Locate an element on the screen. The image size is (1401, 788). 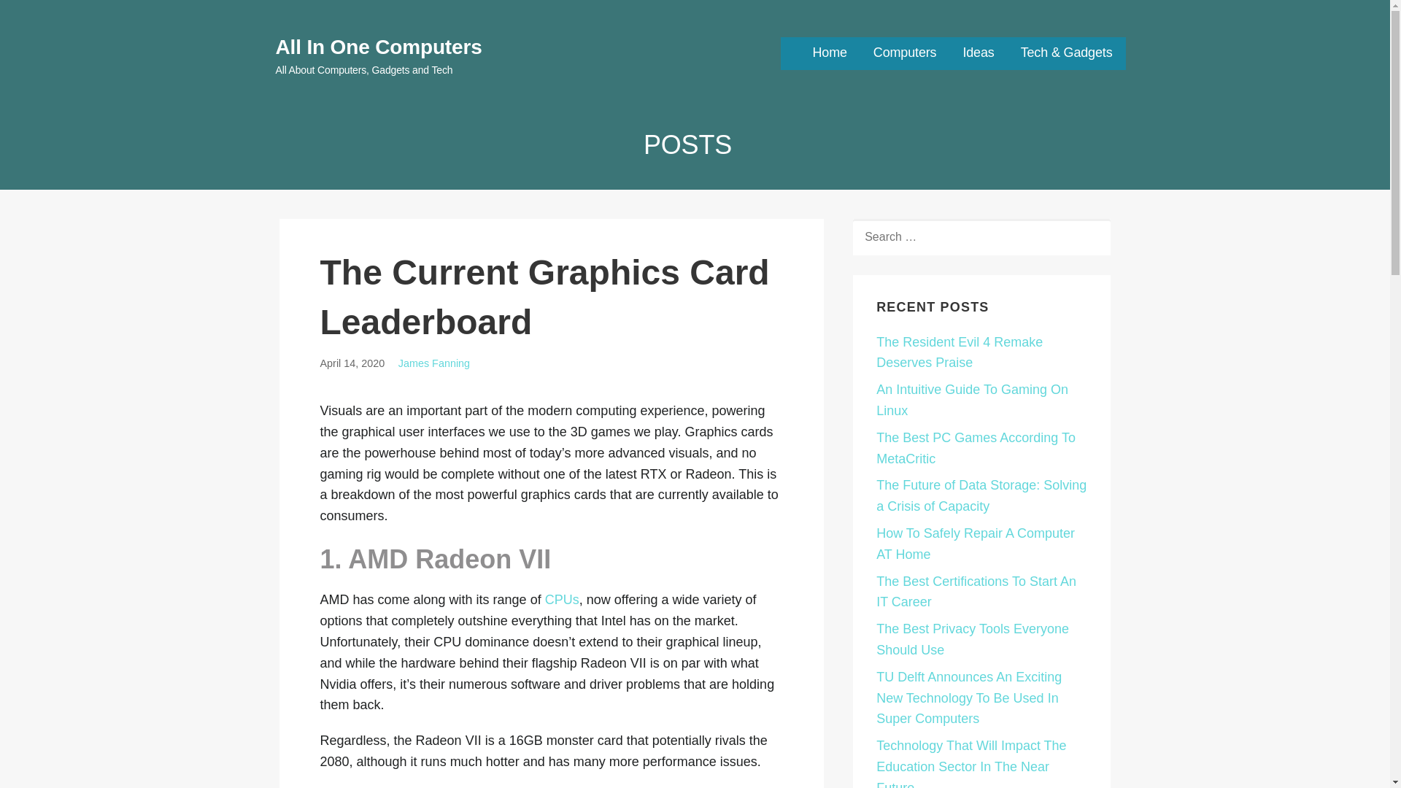
The Best PC Games According To MetaCritic is located at coordinates (976, 448).